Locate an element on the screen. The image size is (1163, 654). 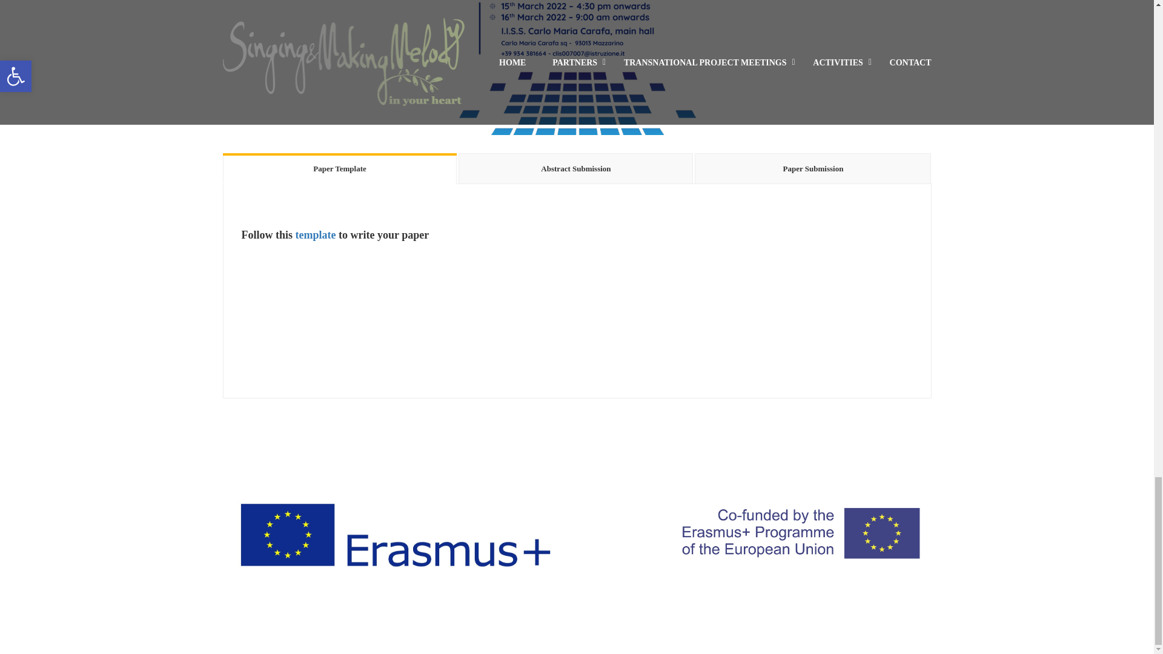
Paper Submission is located at coordinates (813, 168).